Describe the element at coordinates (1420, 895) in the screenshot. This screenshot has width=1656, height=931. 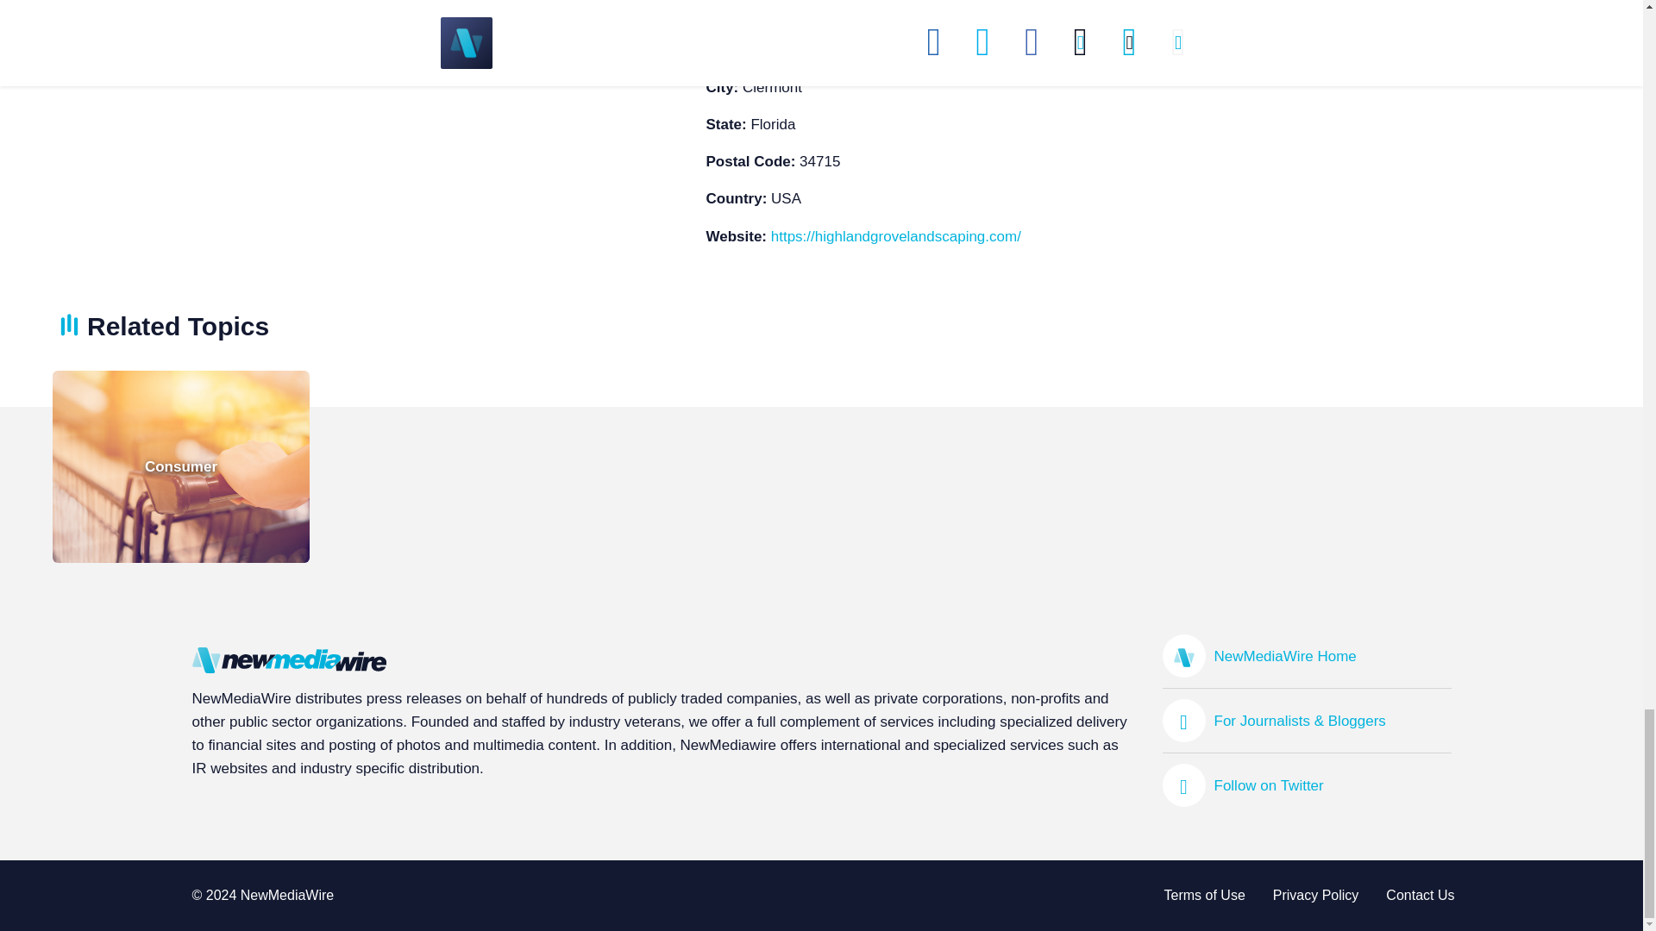
I see `Privacy Policy` at that location.